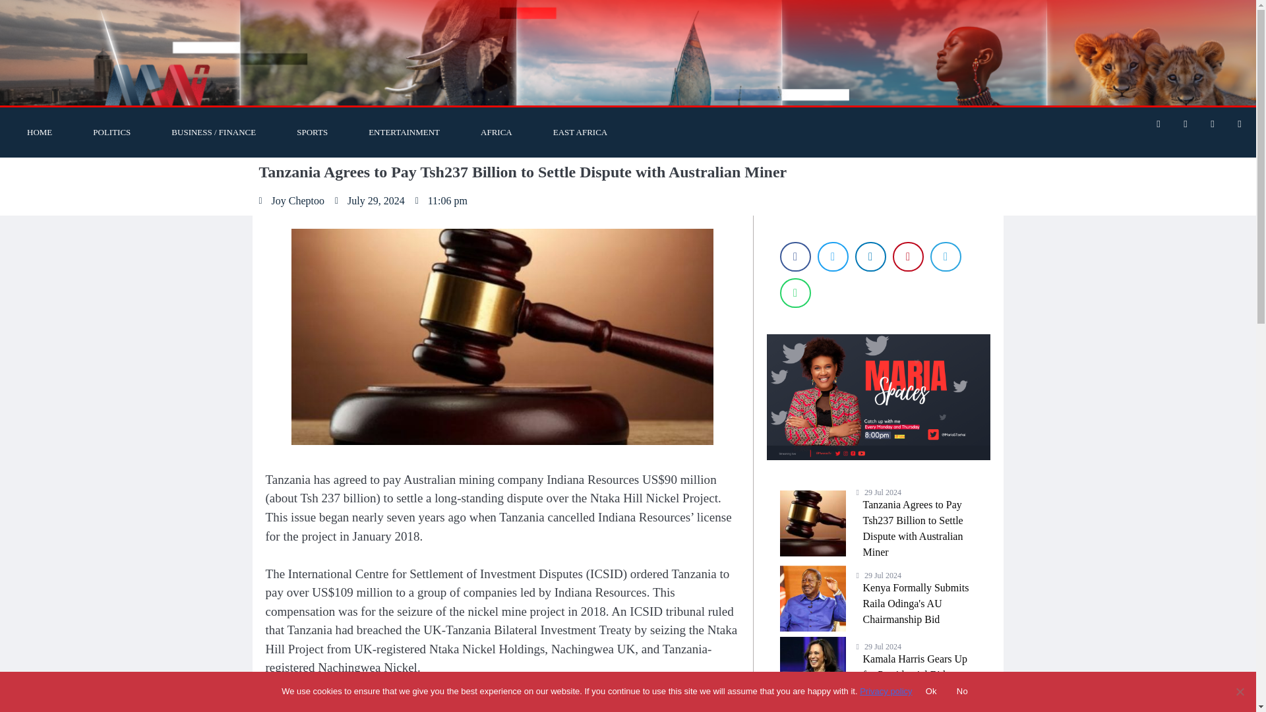 This screenshot has width=1266, height=712. I want to click on July 29, 2024, so click(370, 200).